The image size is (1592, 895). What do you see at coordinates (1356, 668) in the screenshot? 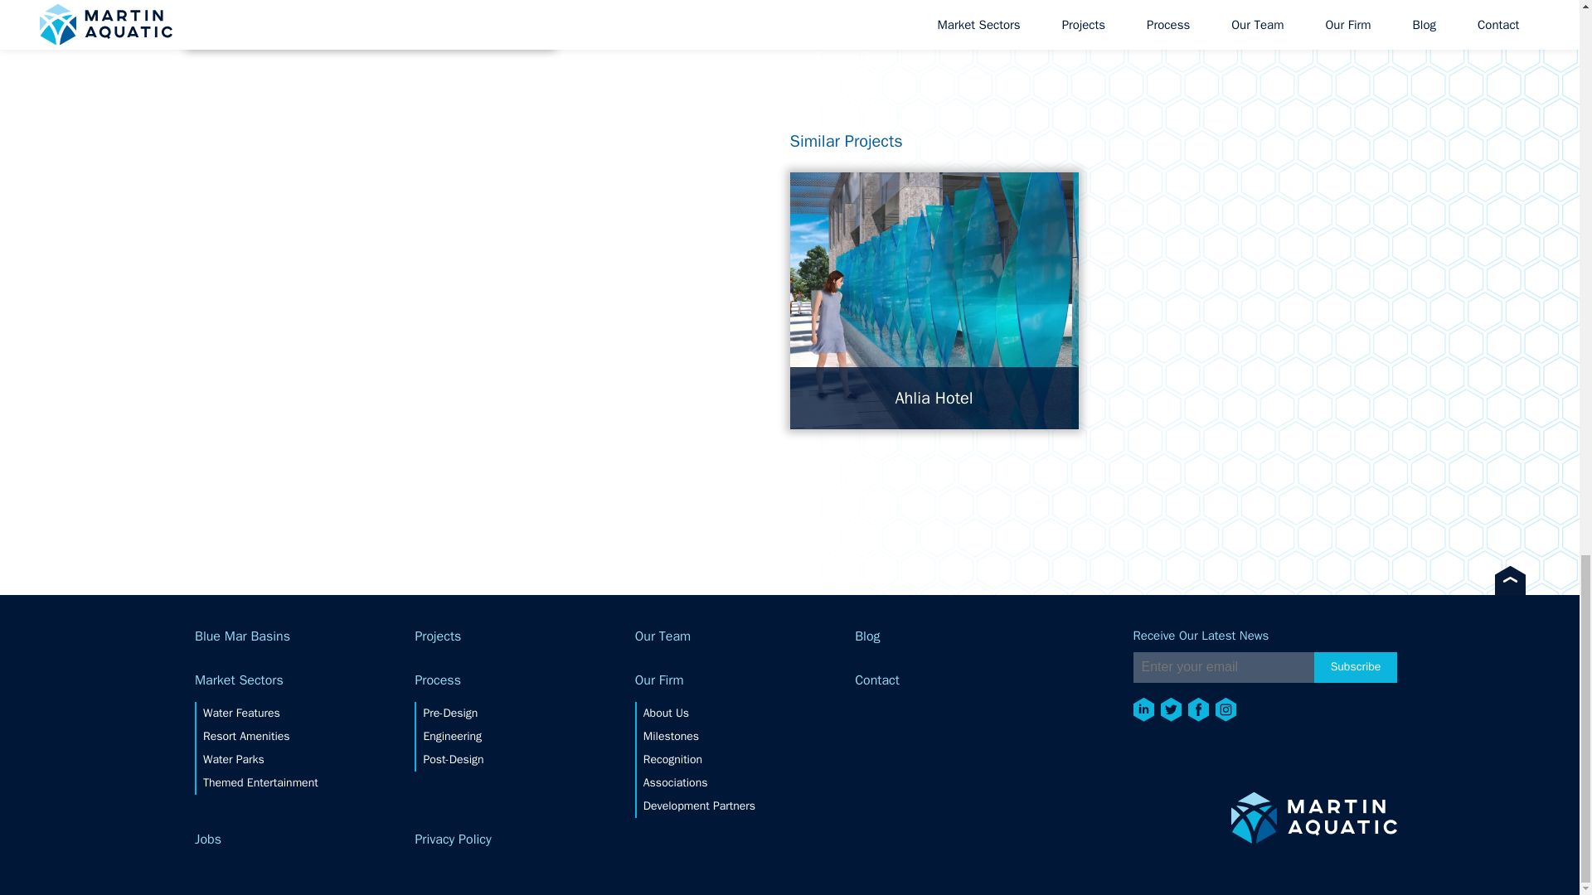
I see `Subscribe` at bounding box center [1356, 668].